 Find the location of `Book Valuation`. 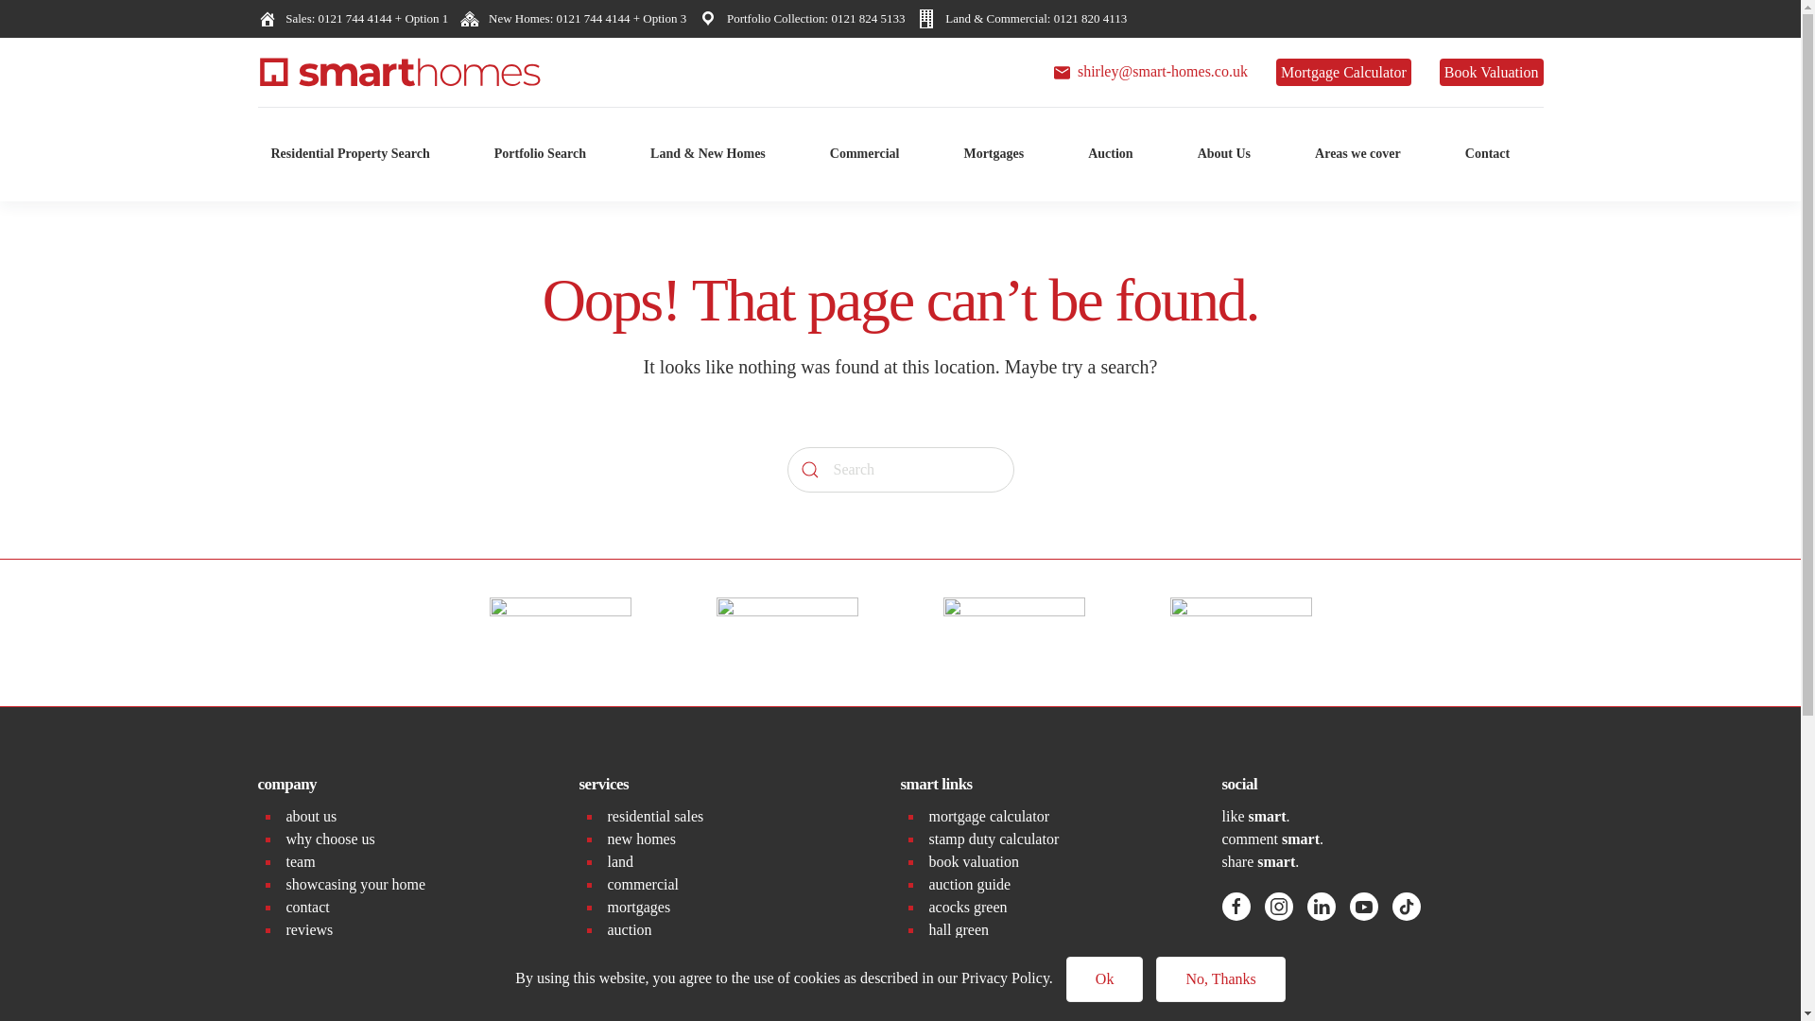

Book Valuation is located at coordinates (1492, 72).